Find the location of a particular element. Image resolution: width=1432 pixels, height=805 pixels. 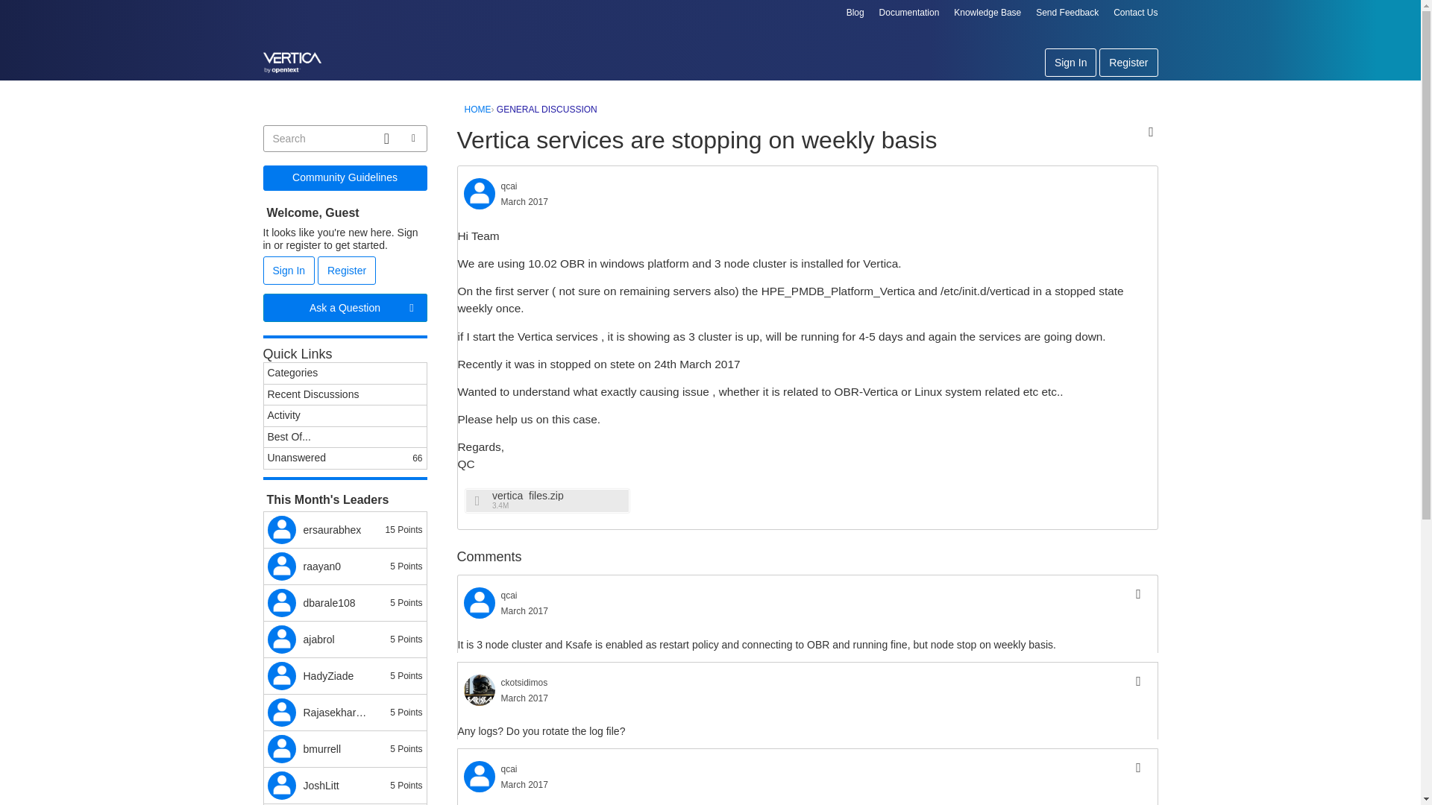

qcai is located at coordinates (480, 603).